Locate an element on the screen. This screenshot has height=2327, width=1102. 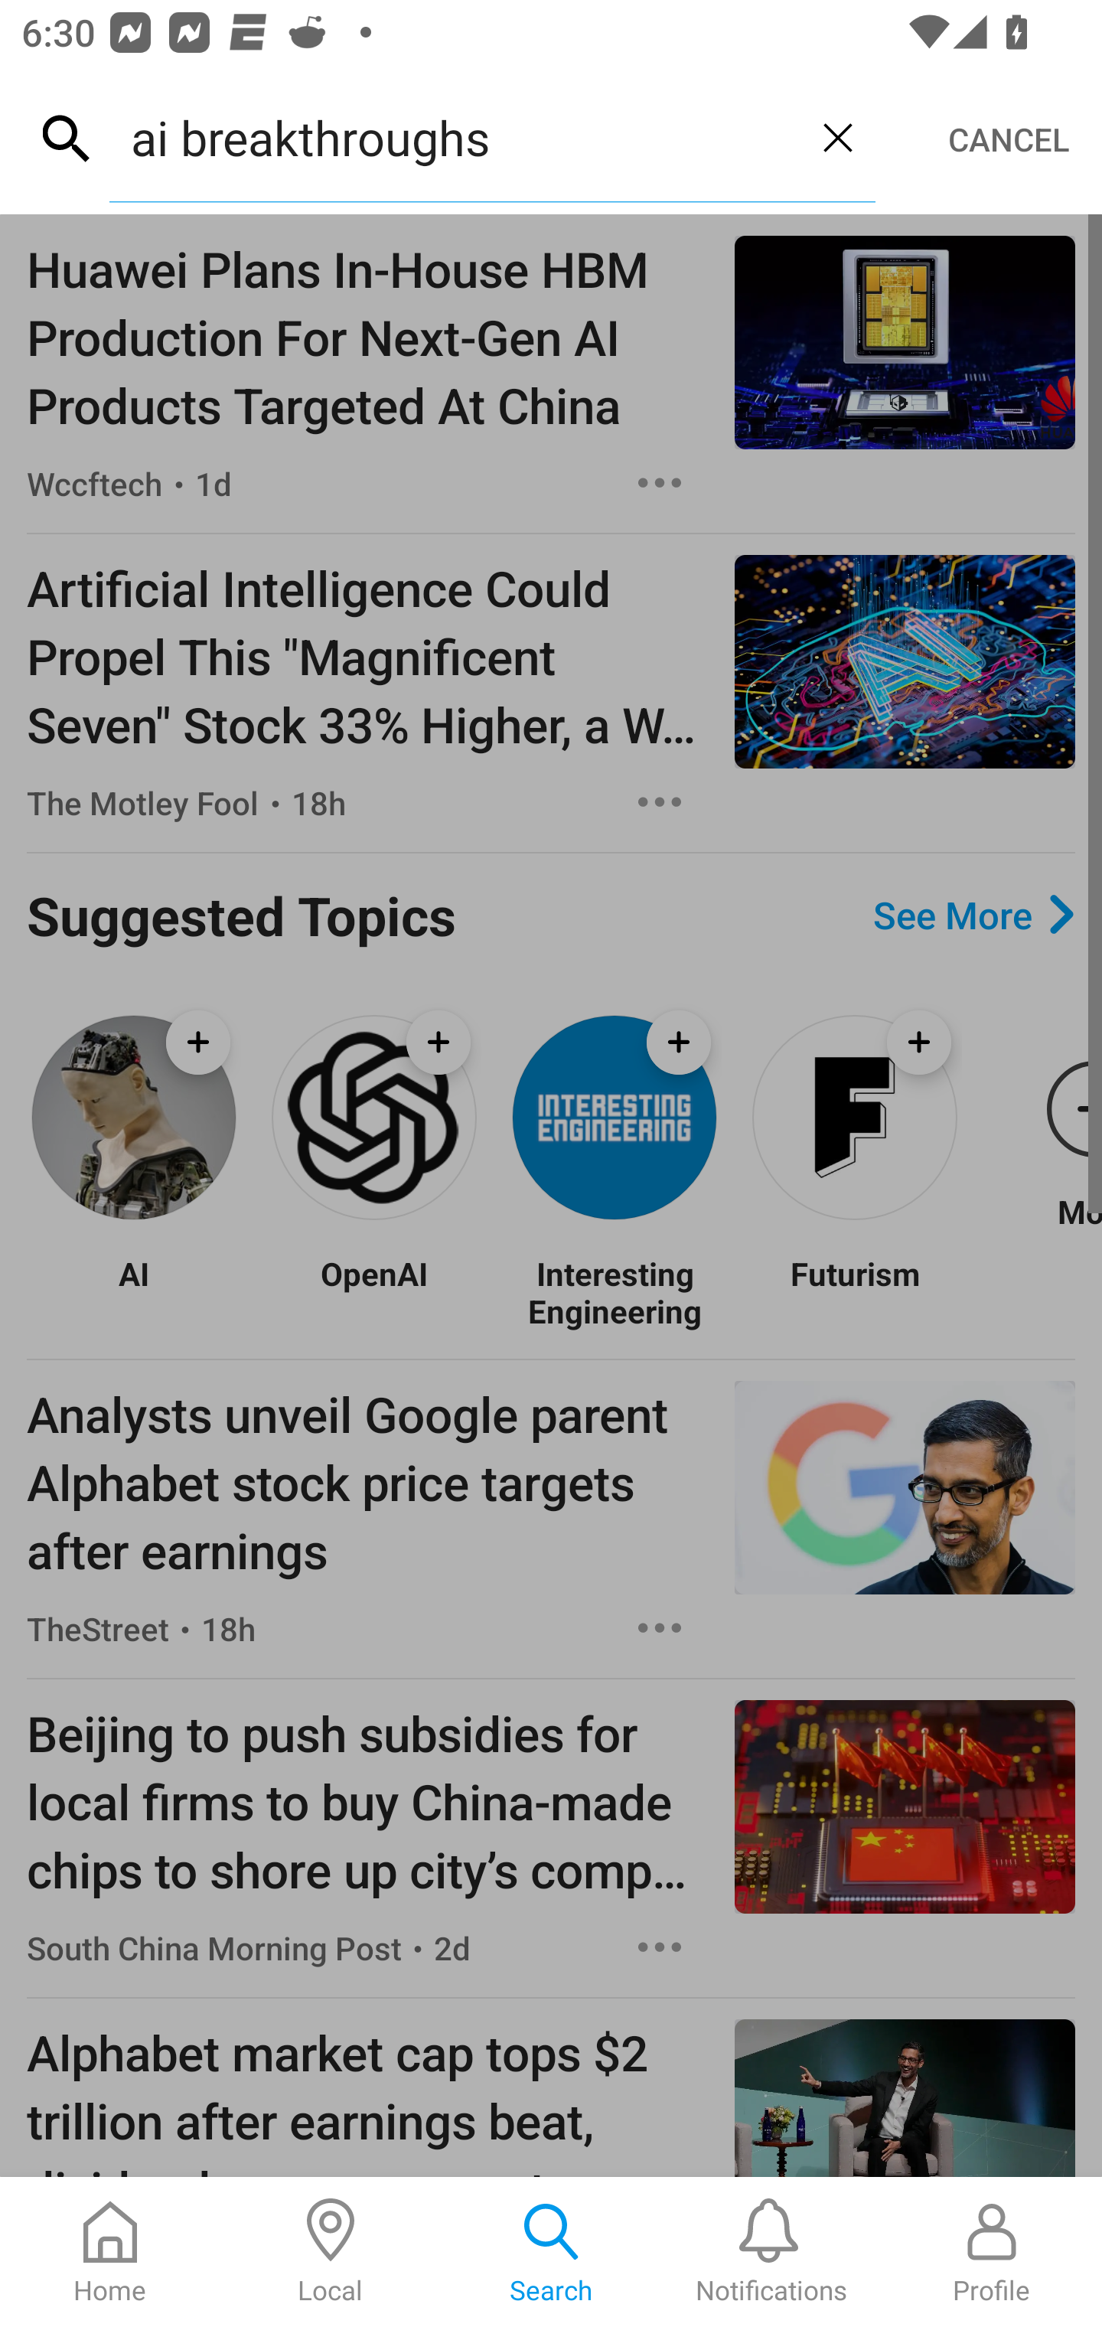
ai breakthroughs is located at coordinates (455, 137).